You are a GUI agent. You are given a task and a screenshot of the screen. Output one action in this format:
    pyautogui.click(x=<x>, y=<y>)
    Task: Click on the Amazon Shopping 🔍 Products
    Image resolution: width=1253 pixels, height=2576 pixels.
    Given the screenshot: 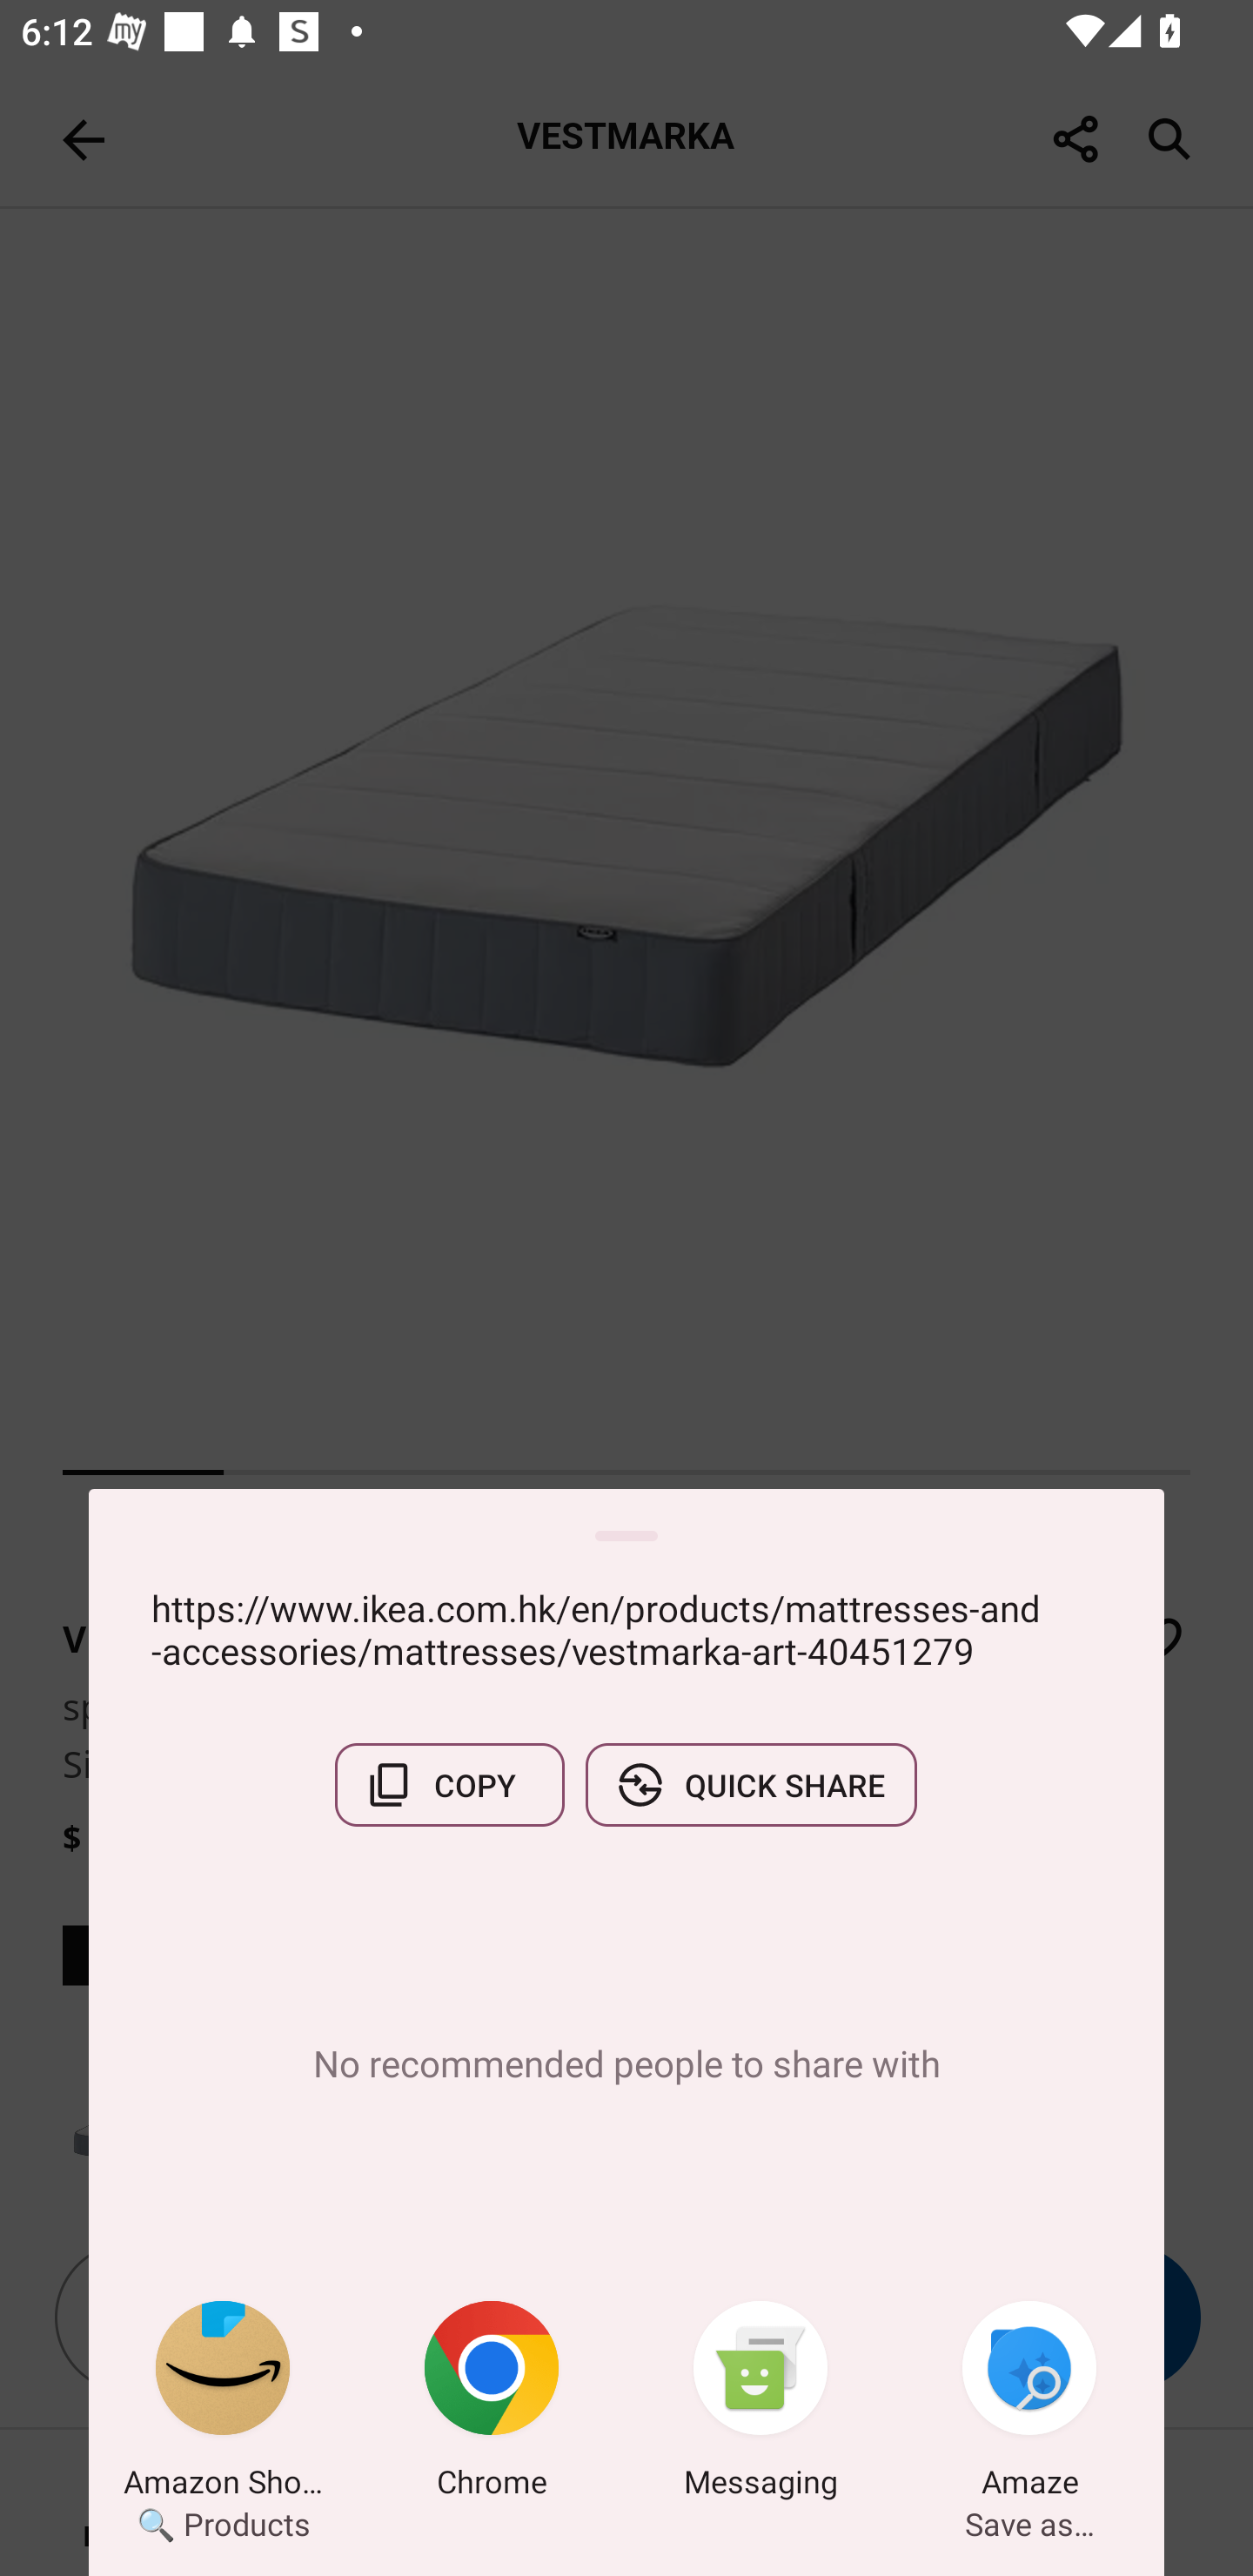 What is the action you would take?
    pyautogui.click(x=223, y=2405)
    